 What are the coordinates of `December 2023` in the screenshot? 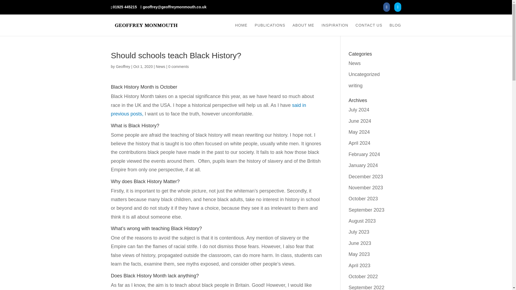 It's located at (365, 177).